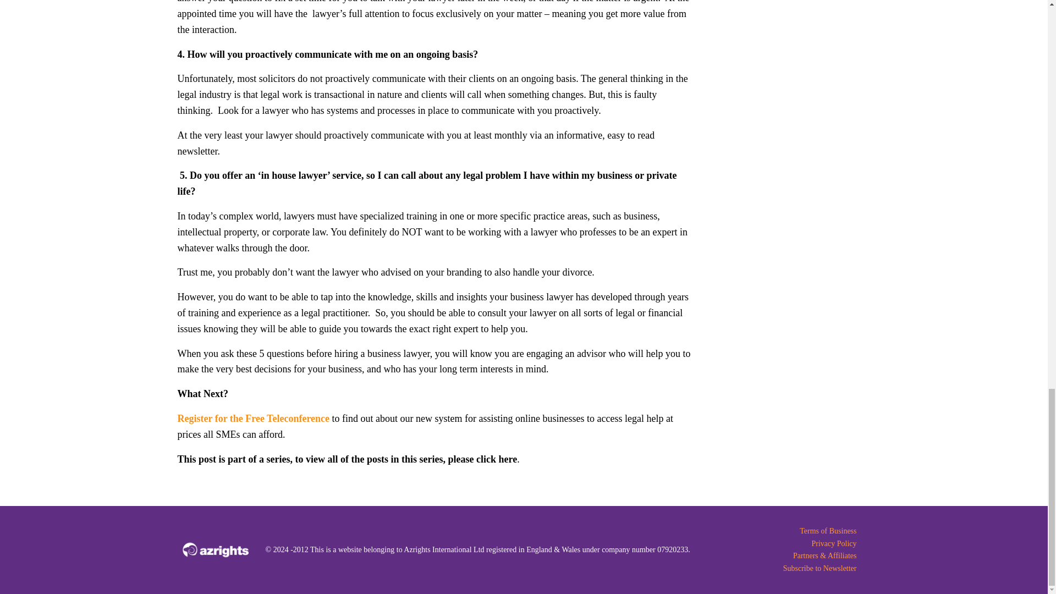 The height and width of the screenshot is (594, 1056). What do you see at coordinates (783, 569) in the screenshot?
I see `Subscribe to Newsletter` at bounding box center [783, 569].